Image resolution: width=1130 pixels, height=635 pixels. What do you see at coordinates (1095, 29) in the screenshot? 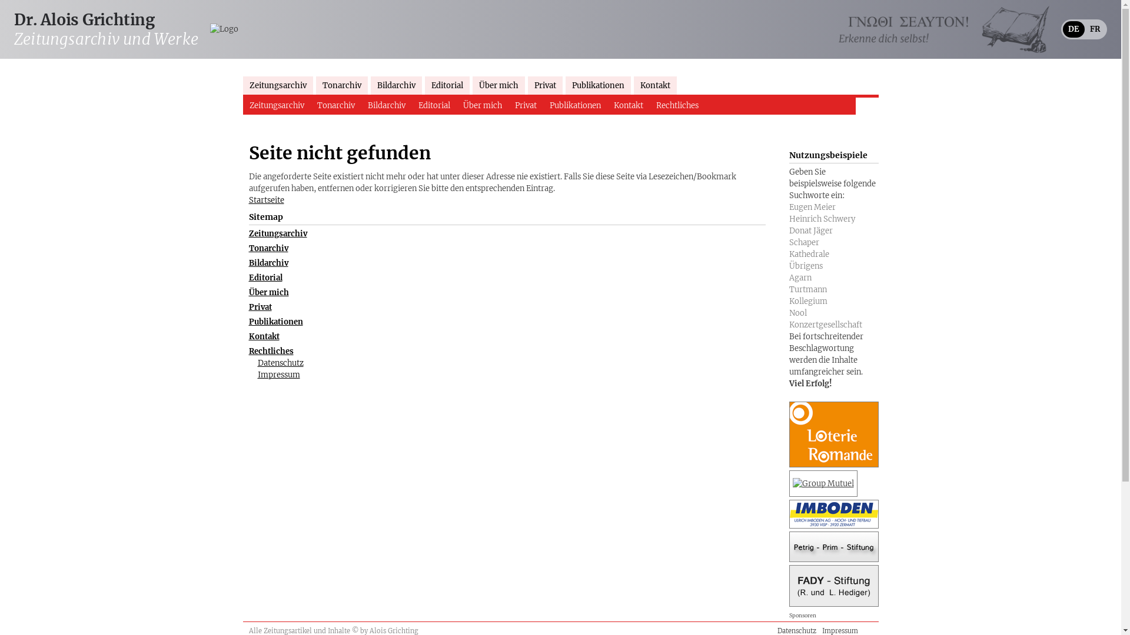
I see `FR` at bounding box center [1095, 29].